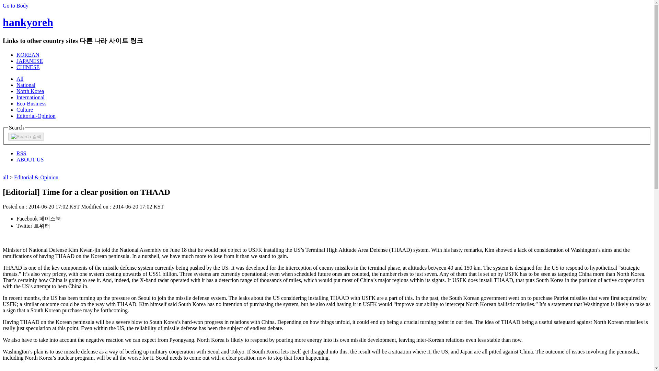 This screenshot has height=371, width=659. What do you see at coordinates (31, 103) in the screenshot?
I see `Eco-Business` at bounding box center [31, 103].